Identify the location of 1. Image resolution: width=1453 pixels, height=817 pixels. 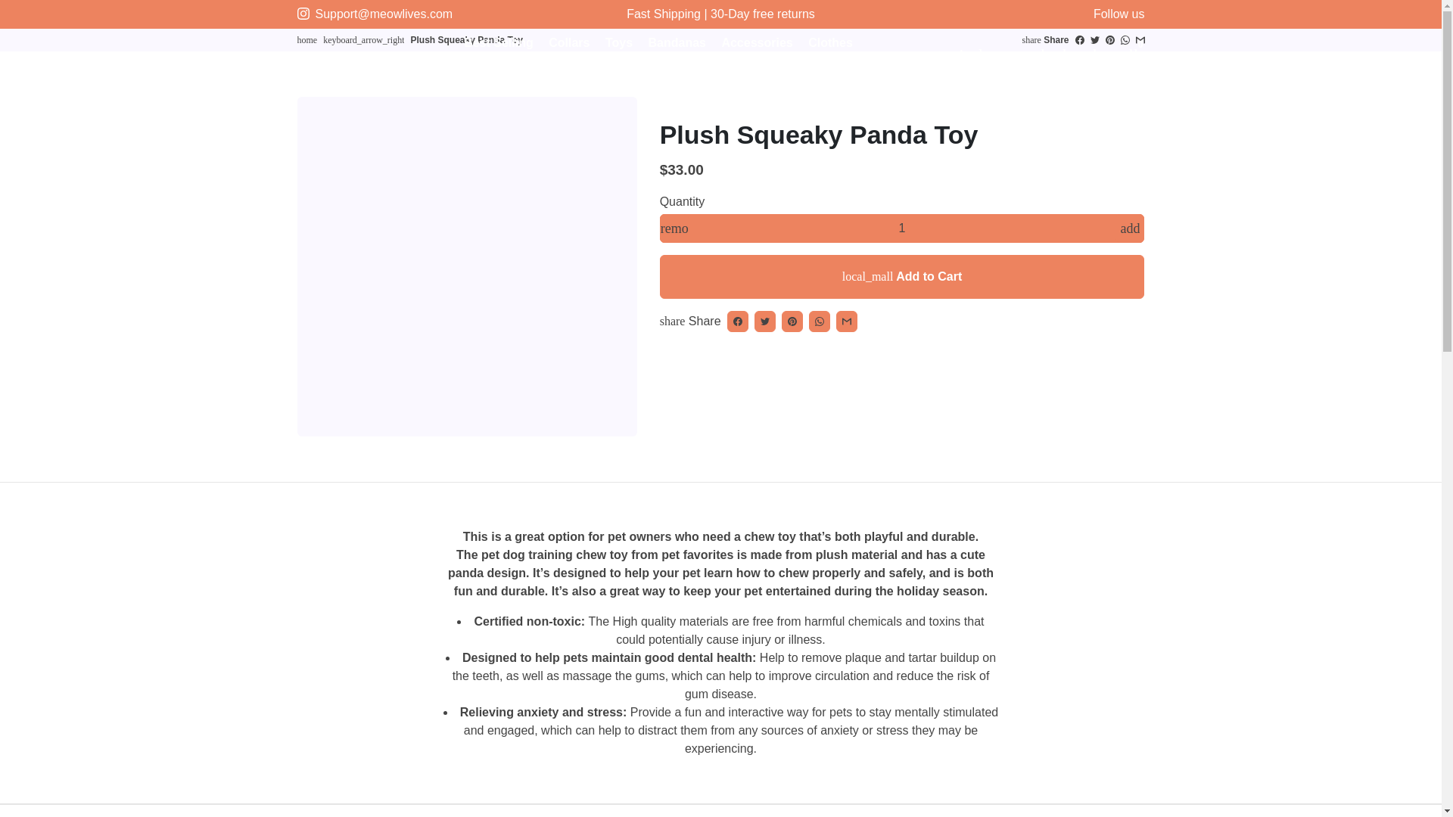
(902, 228).